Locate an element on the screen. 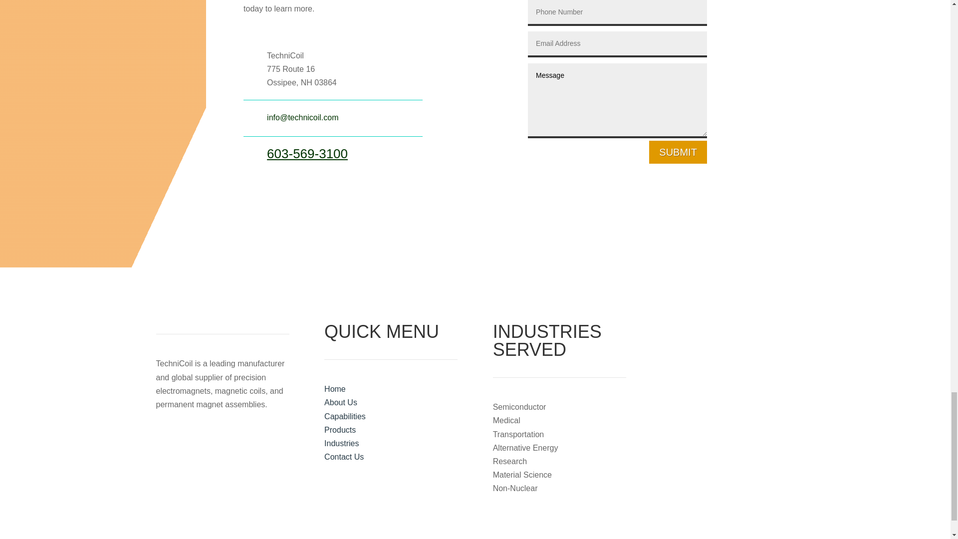 This screenshot has width=958, height=539. SUBMIT is located at coordinates (678, 152).